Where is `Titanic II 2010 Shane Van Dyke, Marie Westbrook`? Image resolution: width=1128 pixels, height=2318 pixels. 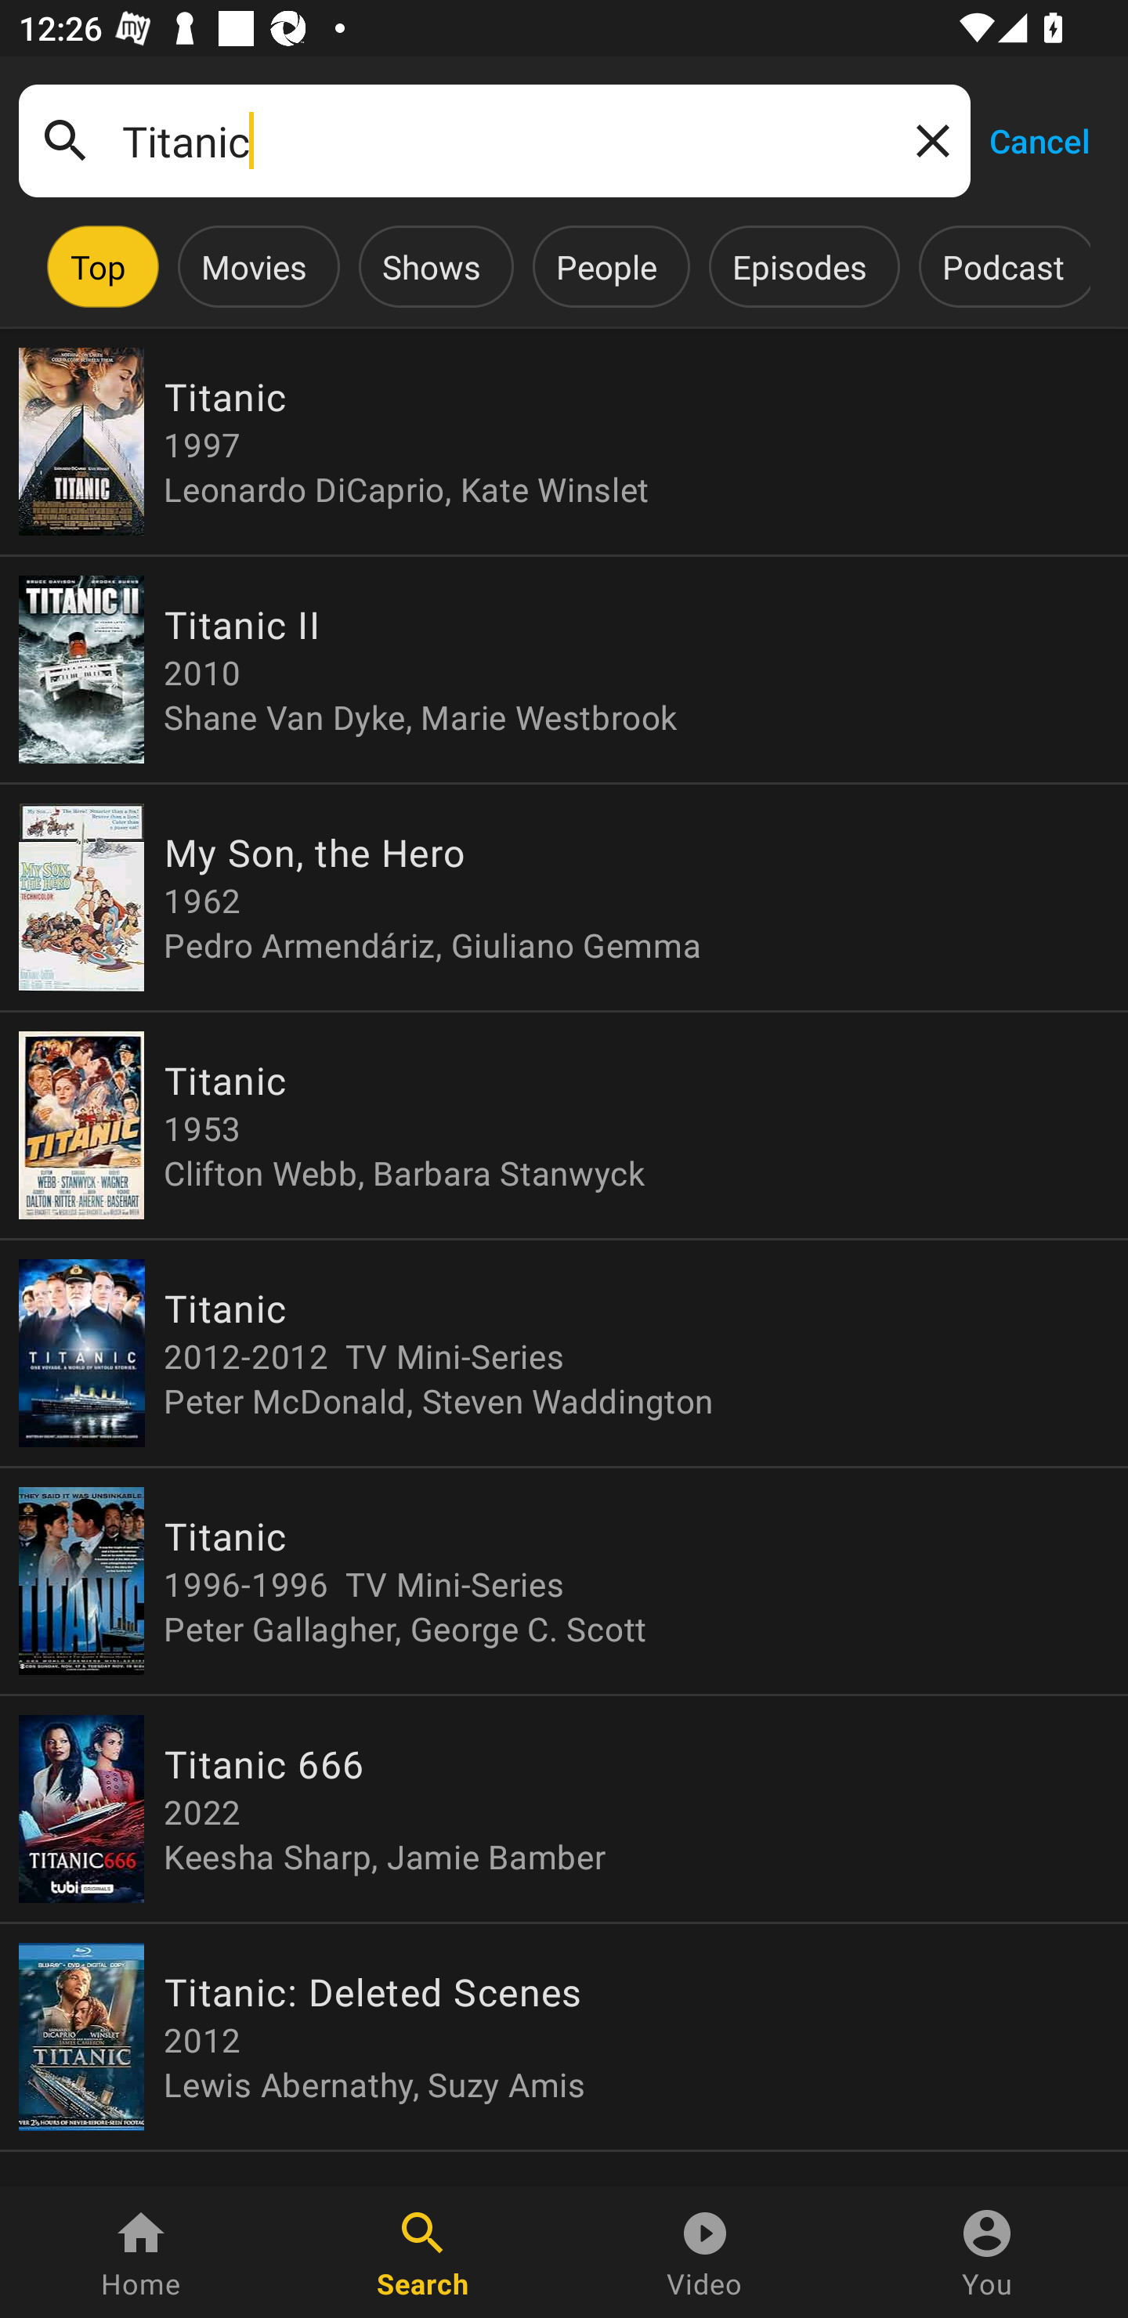 Titanic II 2010 Shane Van Dyke, Marie Westbrook is located at coordinates (564, 670).